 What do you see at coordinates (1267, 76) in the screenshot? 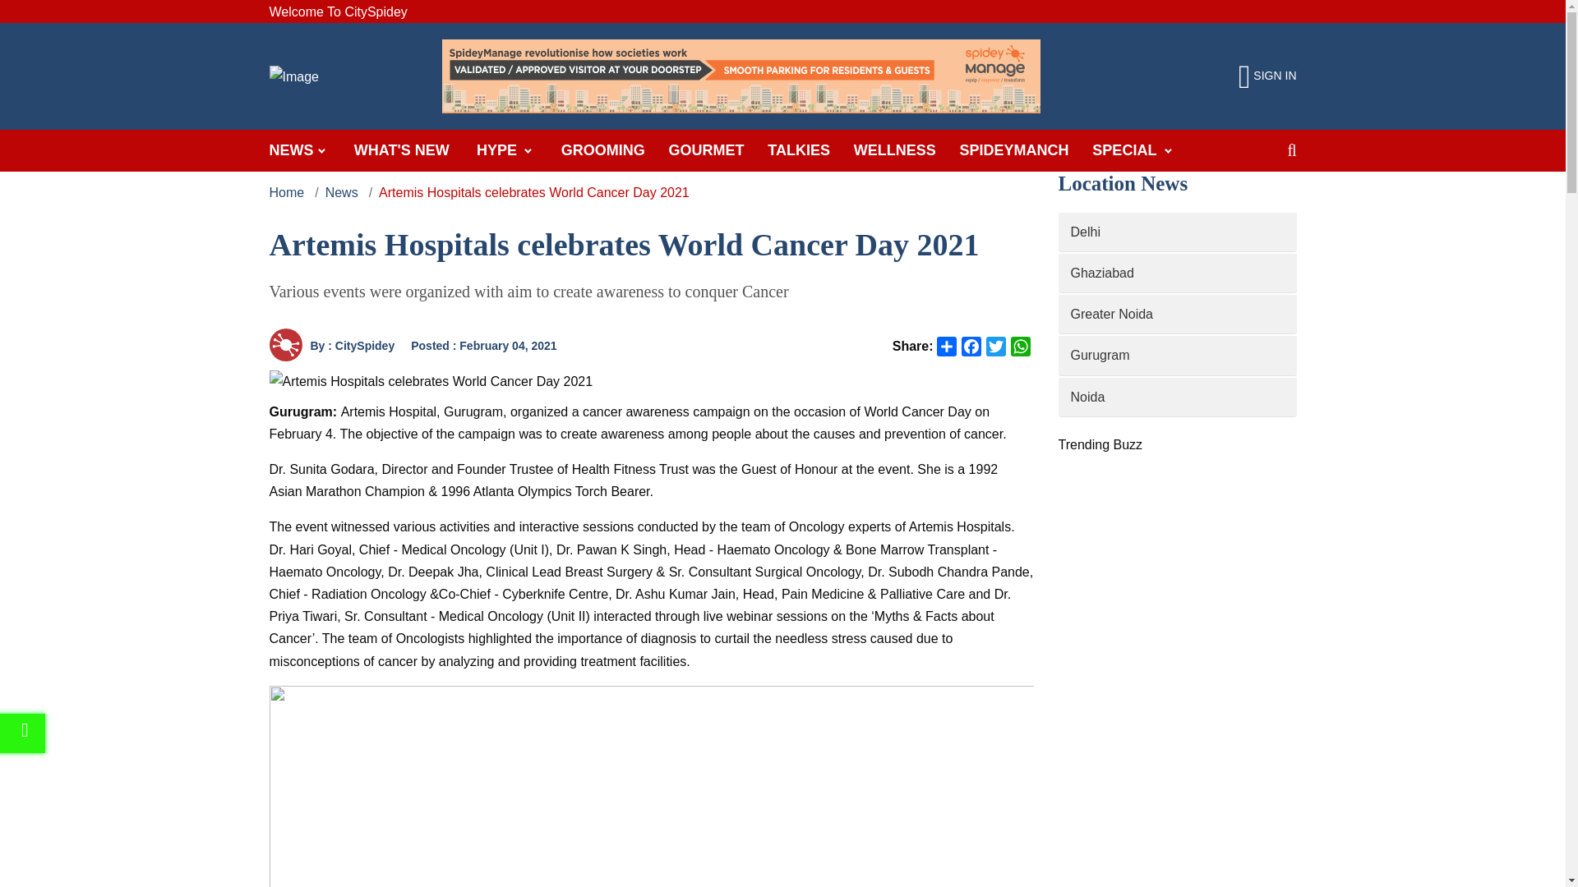
I see `SIGN IN` at bounding box center [1267, 76].